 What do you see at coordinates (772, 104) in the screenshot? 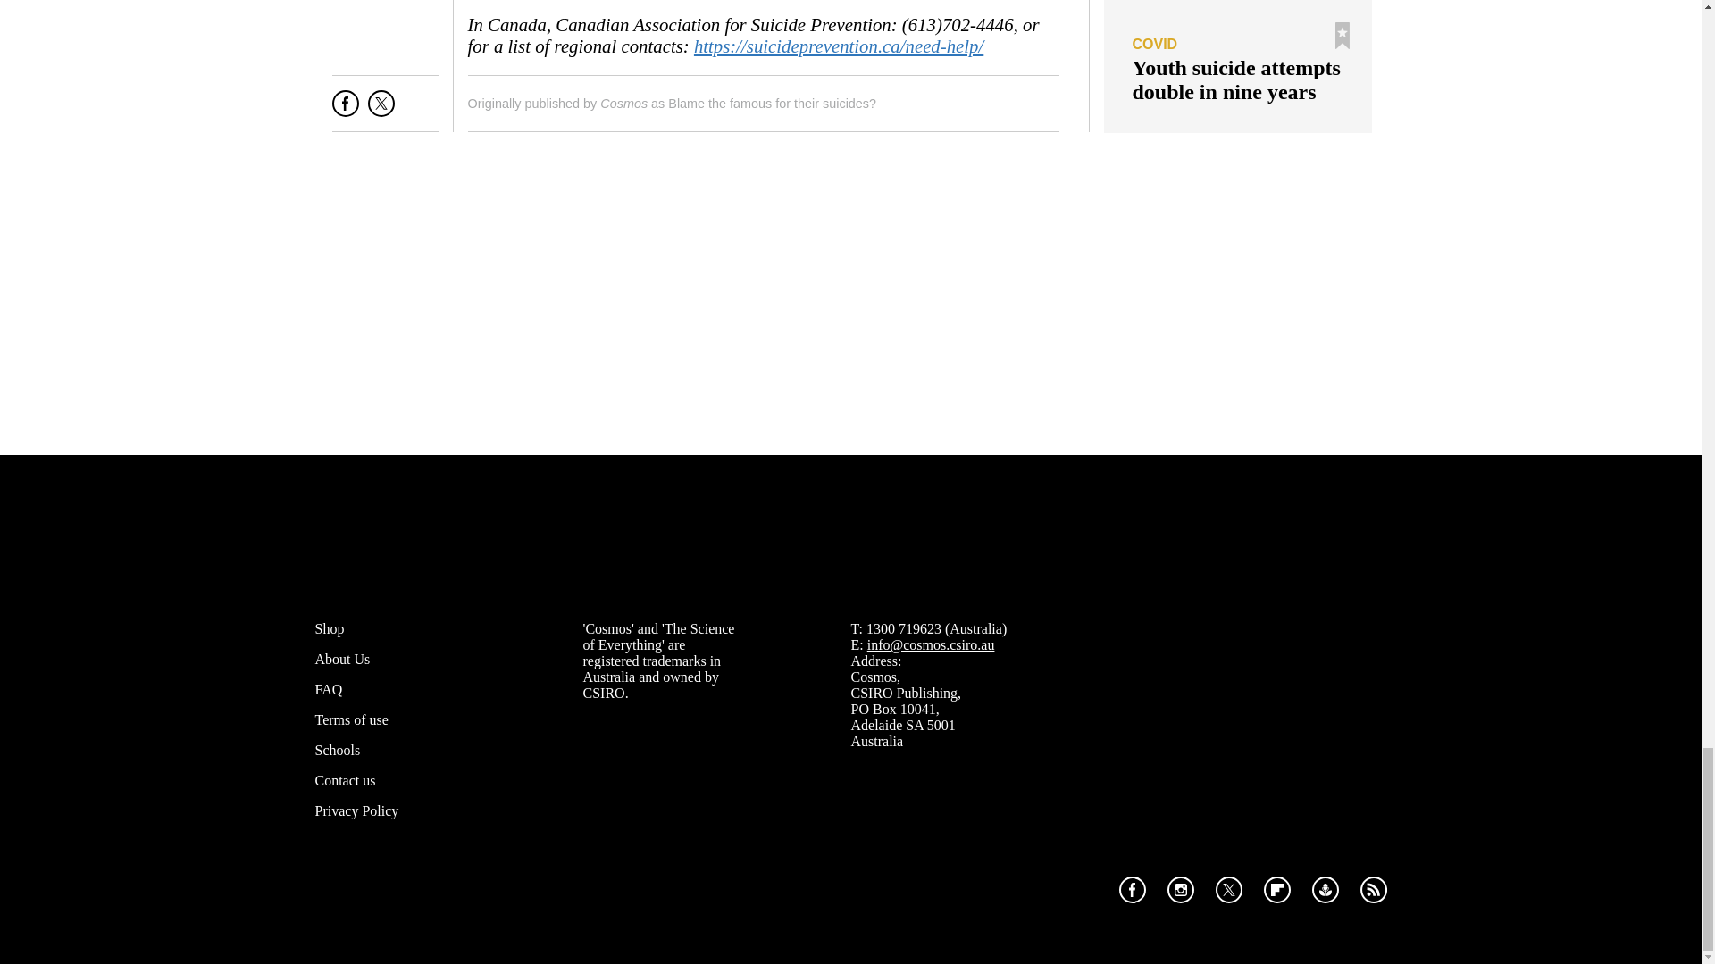
I see `Blame the famous for their suicides?` at bounding box center [772, 104].